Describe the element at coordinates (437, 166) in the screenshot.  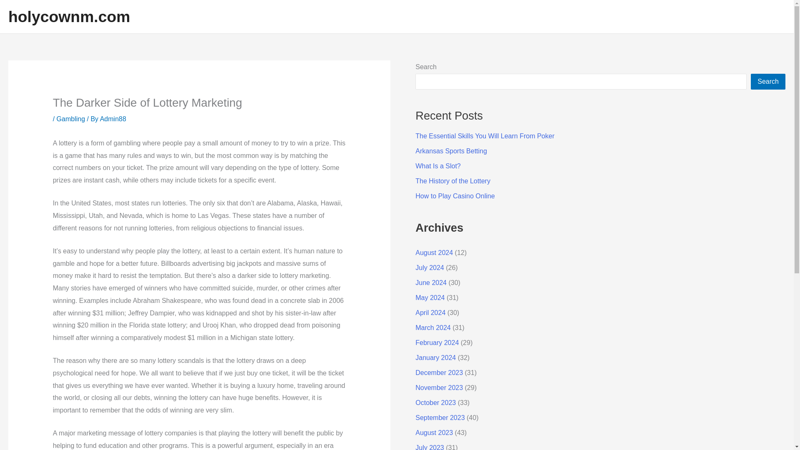
I see `What Is a Slot?` at that location.